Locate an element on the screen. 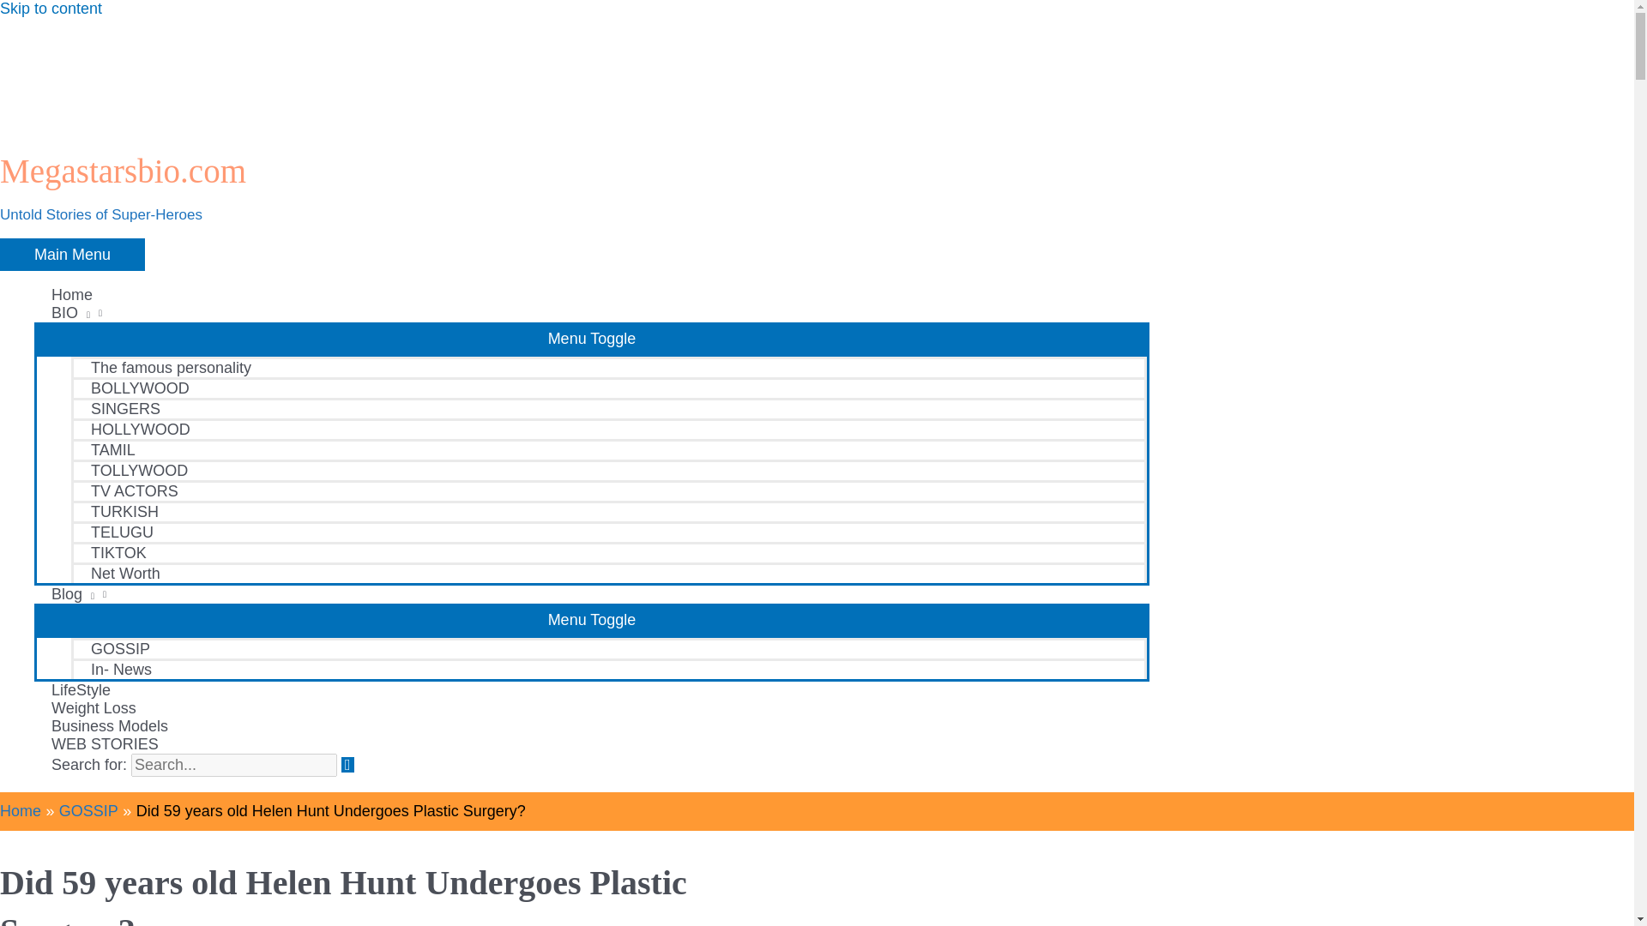 Image resolution: width=1647 pixels, height=926 pixels. Main Menu is located at coordinates (72, 254).